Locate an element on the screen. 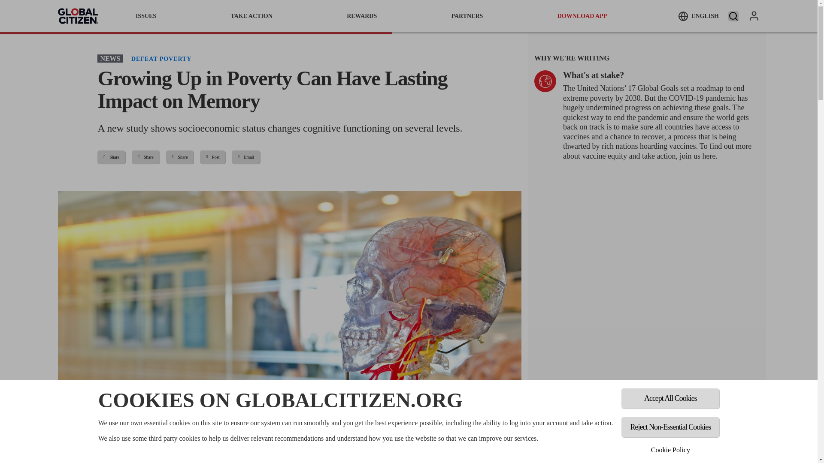  DEFEAT POVERTY is located at coordinates (161, 58).